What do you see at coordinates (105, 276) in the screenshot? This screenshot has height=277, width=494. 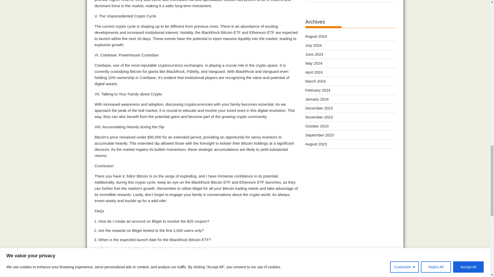 I see `Crypto News` at bounding box center [105, 276].